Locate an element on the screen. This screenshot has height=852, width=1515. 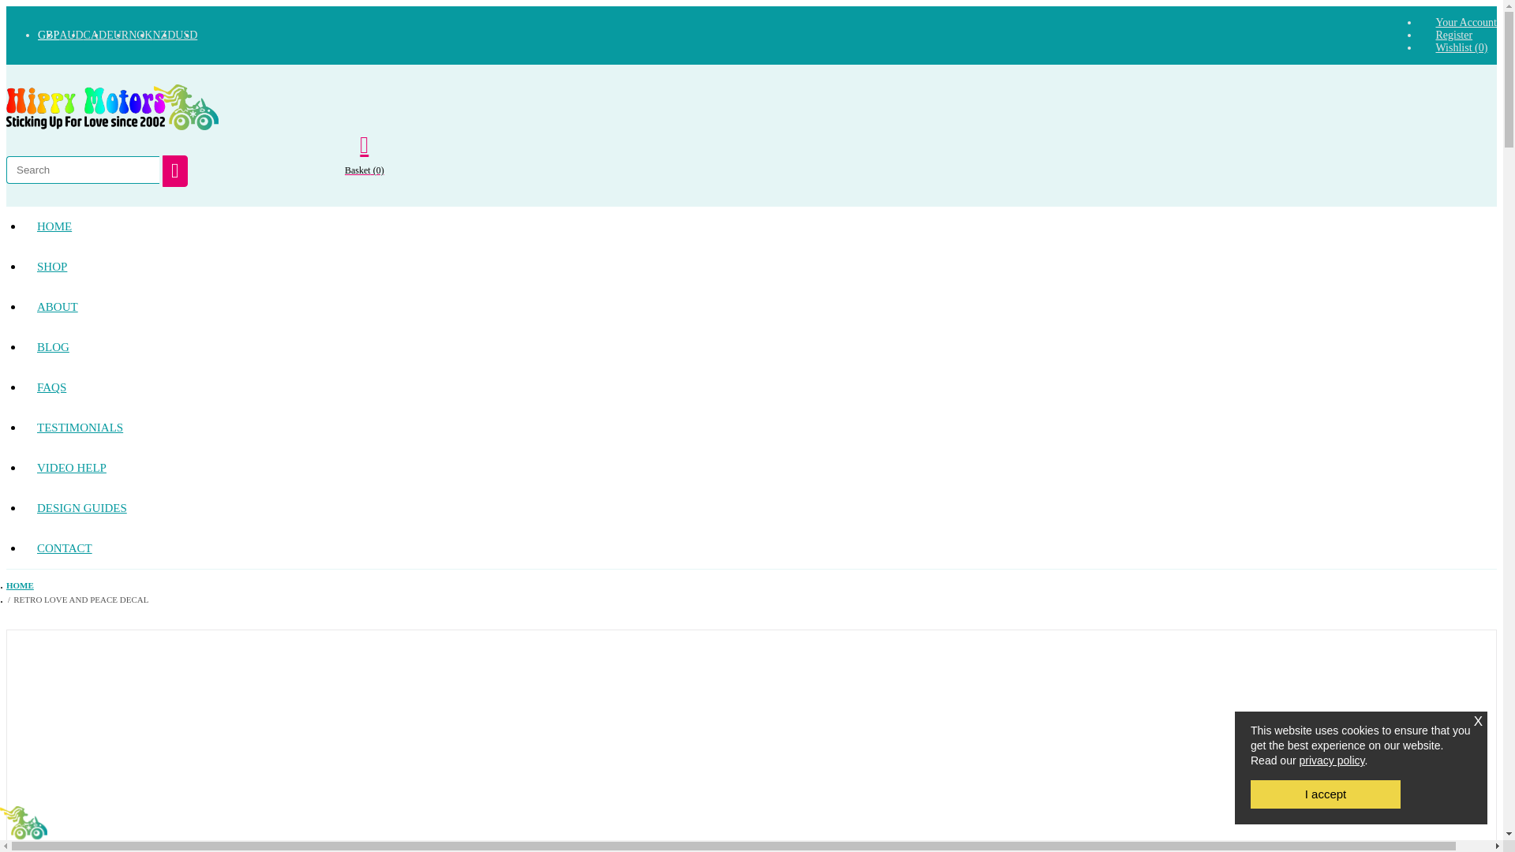
Your Account is located at coordinates (1465, 22).